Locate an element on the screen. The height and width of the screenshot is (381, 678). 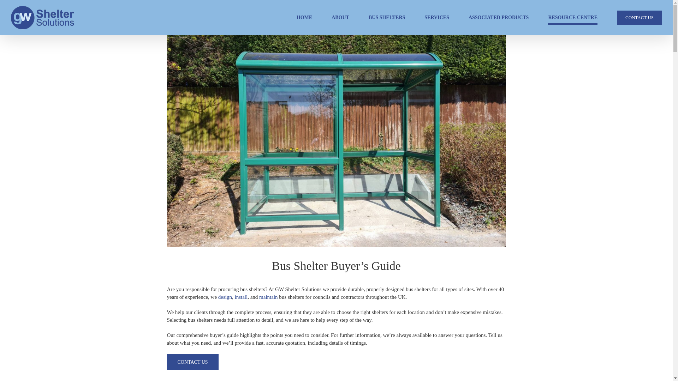
ASSOCIATED PRODUCTS is located at coordinates (499, 18).